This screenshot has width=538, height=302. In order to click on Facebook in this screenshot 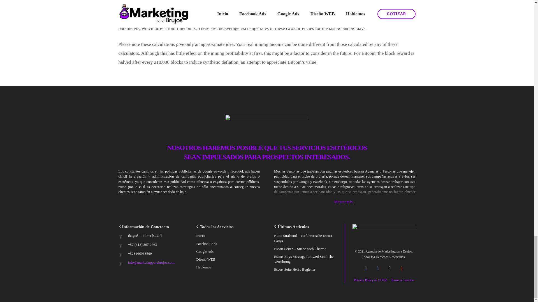, I will do `click(366, 268)`.